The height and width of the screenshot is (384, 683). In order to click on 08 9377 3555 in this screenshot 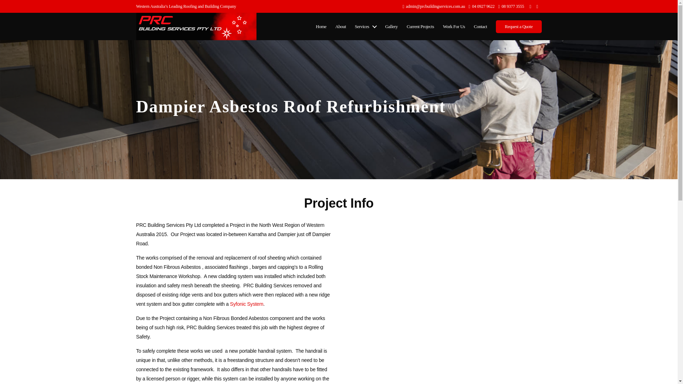, I will do `click(511, 6)`.